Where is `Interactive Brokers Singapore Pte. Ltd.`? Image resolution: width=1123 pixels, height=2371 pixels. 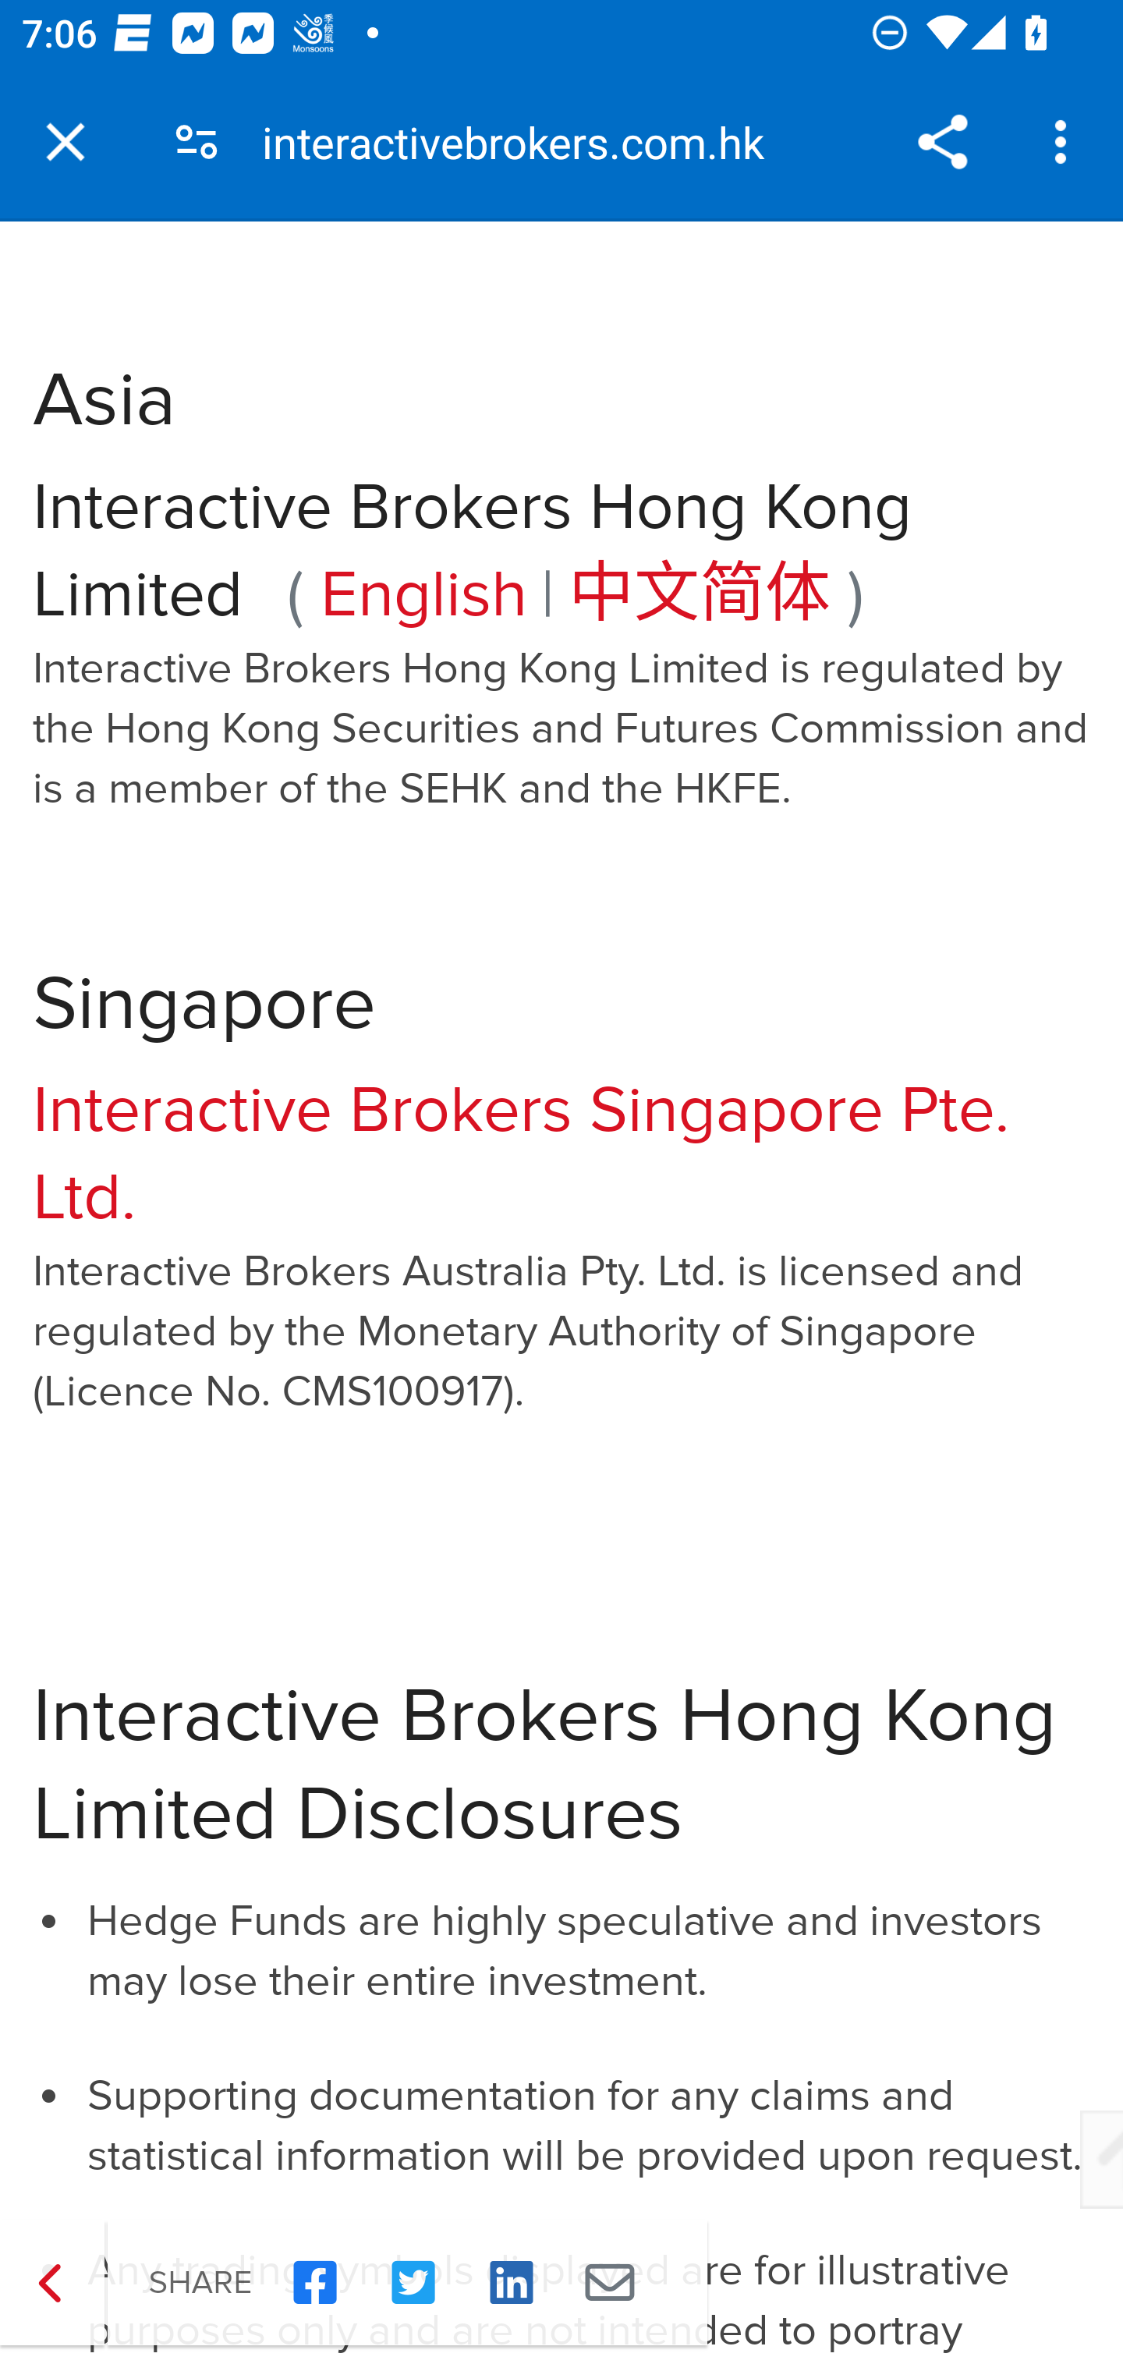 Interactive Brokers Singapore Pte. Ltd. is located at coordinates (522, 1154).